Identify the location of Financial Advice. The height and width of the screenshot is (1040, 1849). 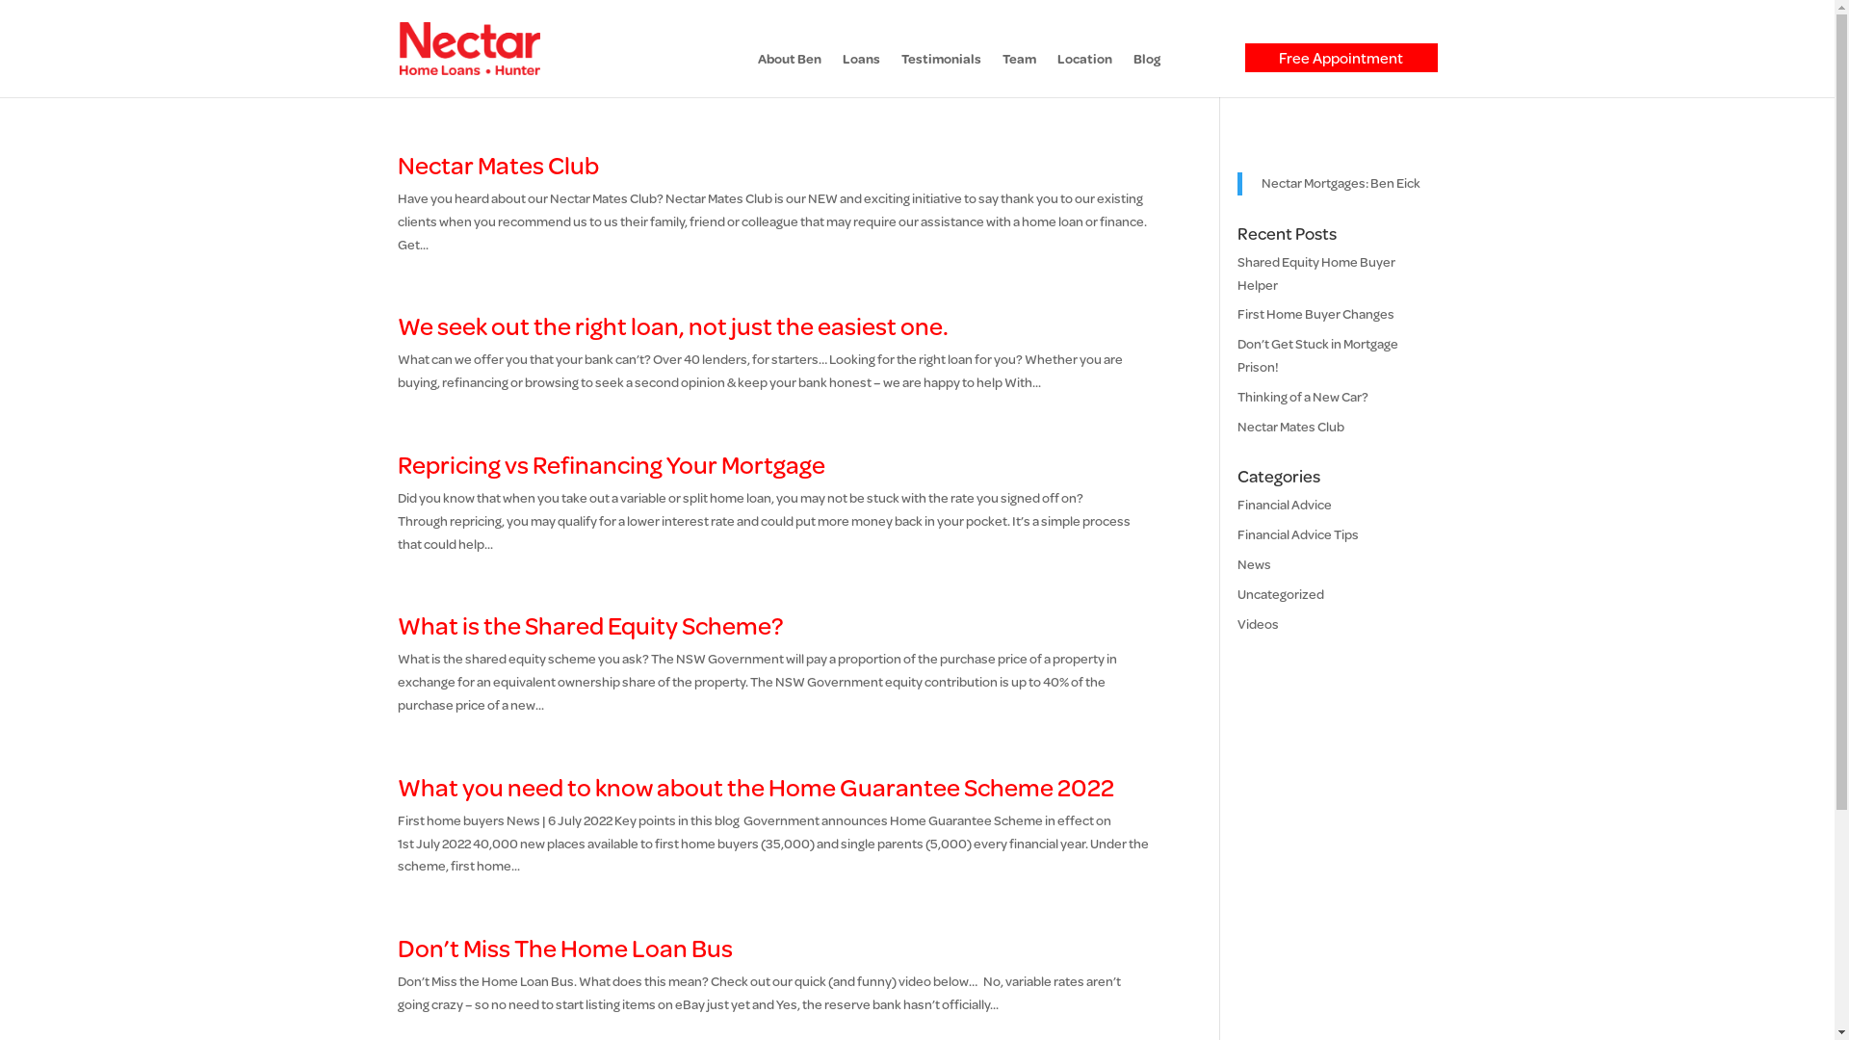
(1285, 505).